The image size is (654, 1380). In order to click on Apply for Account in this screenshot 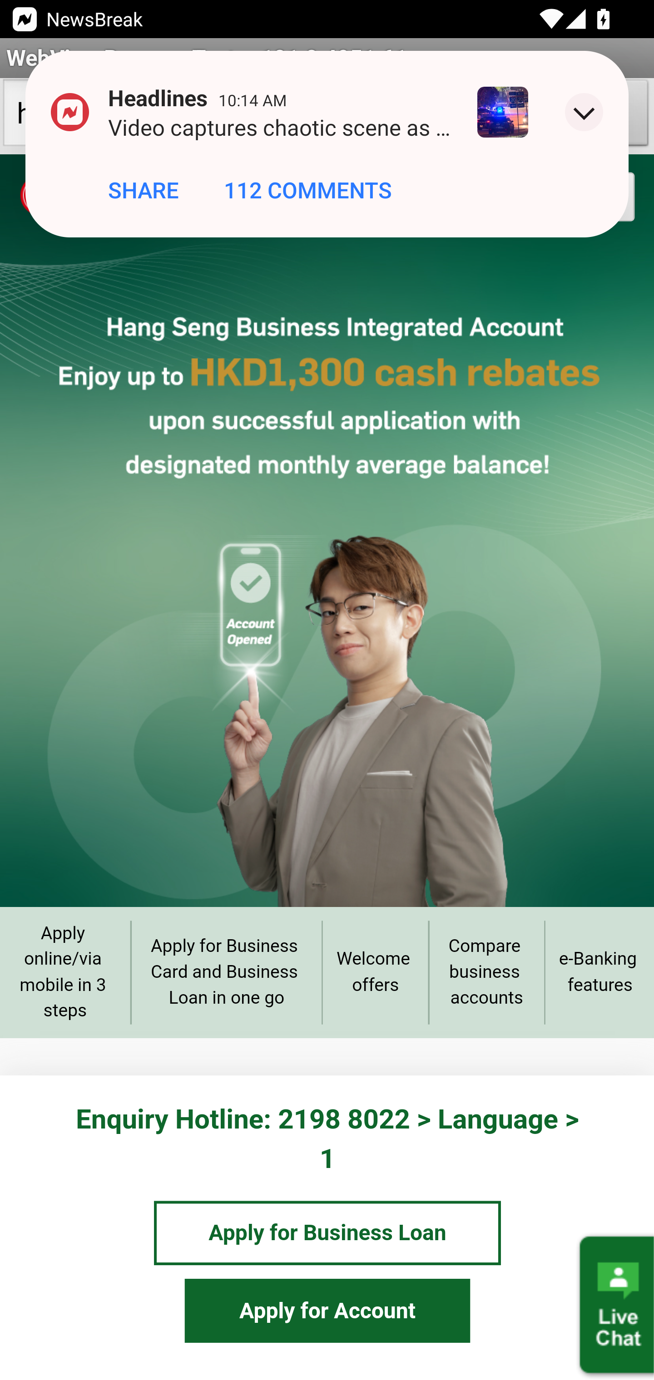, I will do `click(327, 1310)`.